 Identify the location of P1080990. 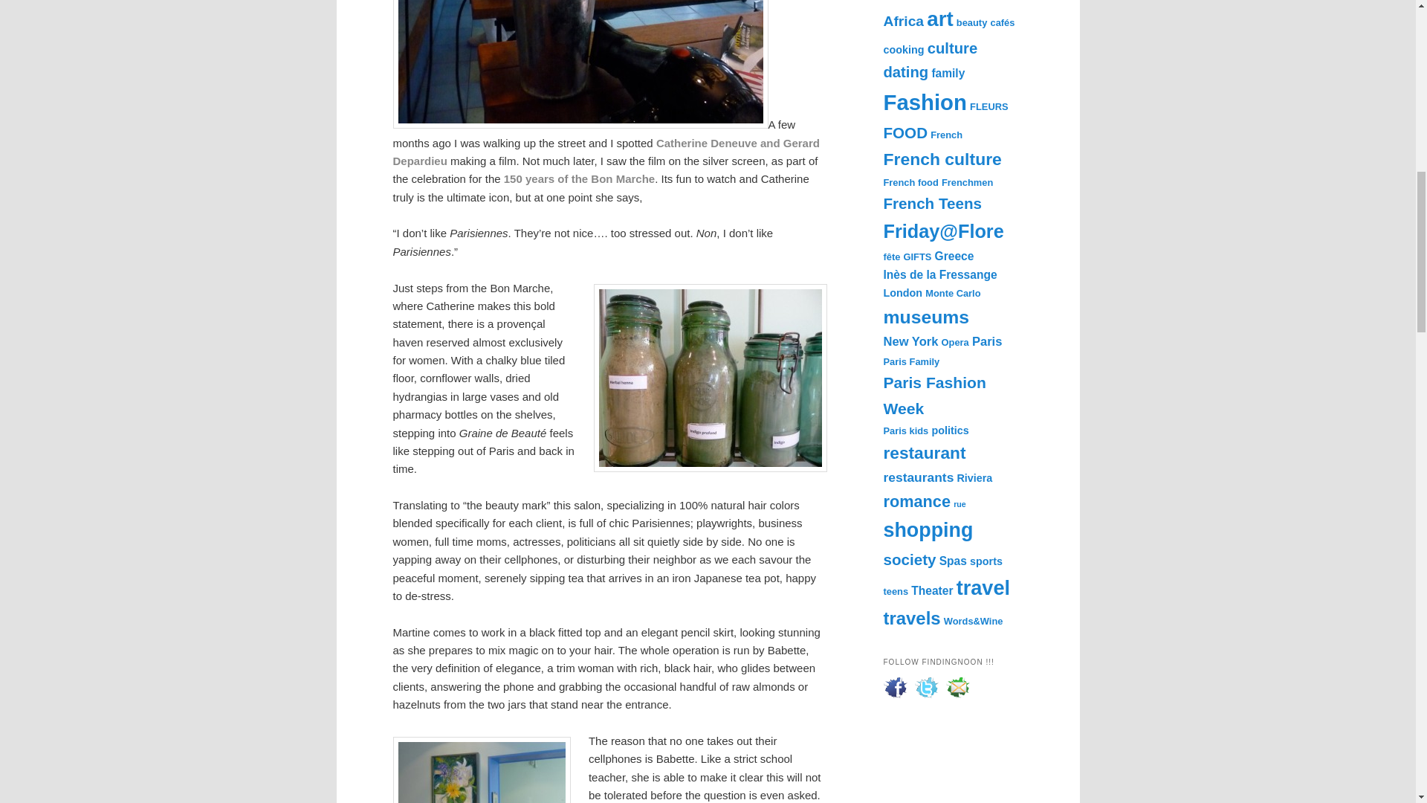
(580, 64).